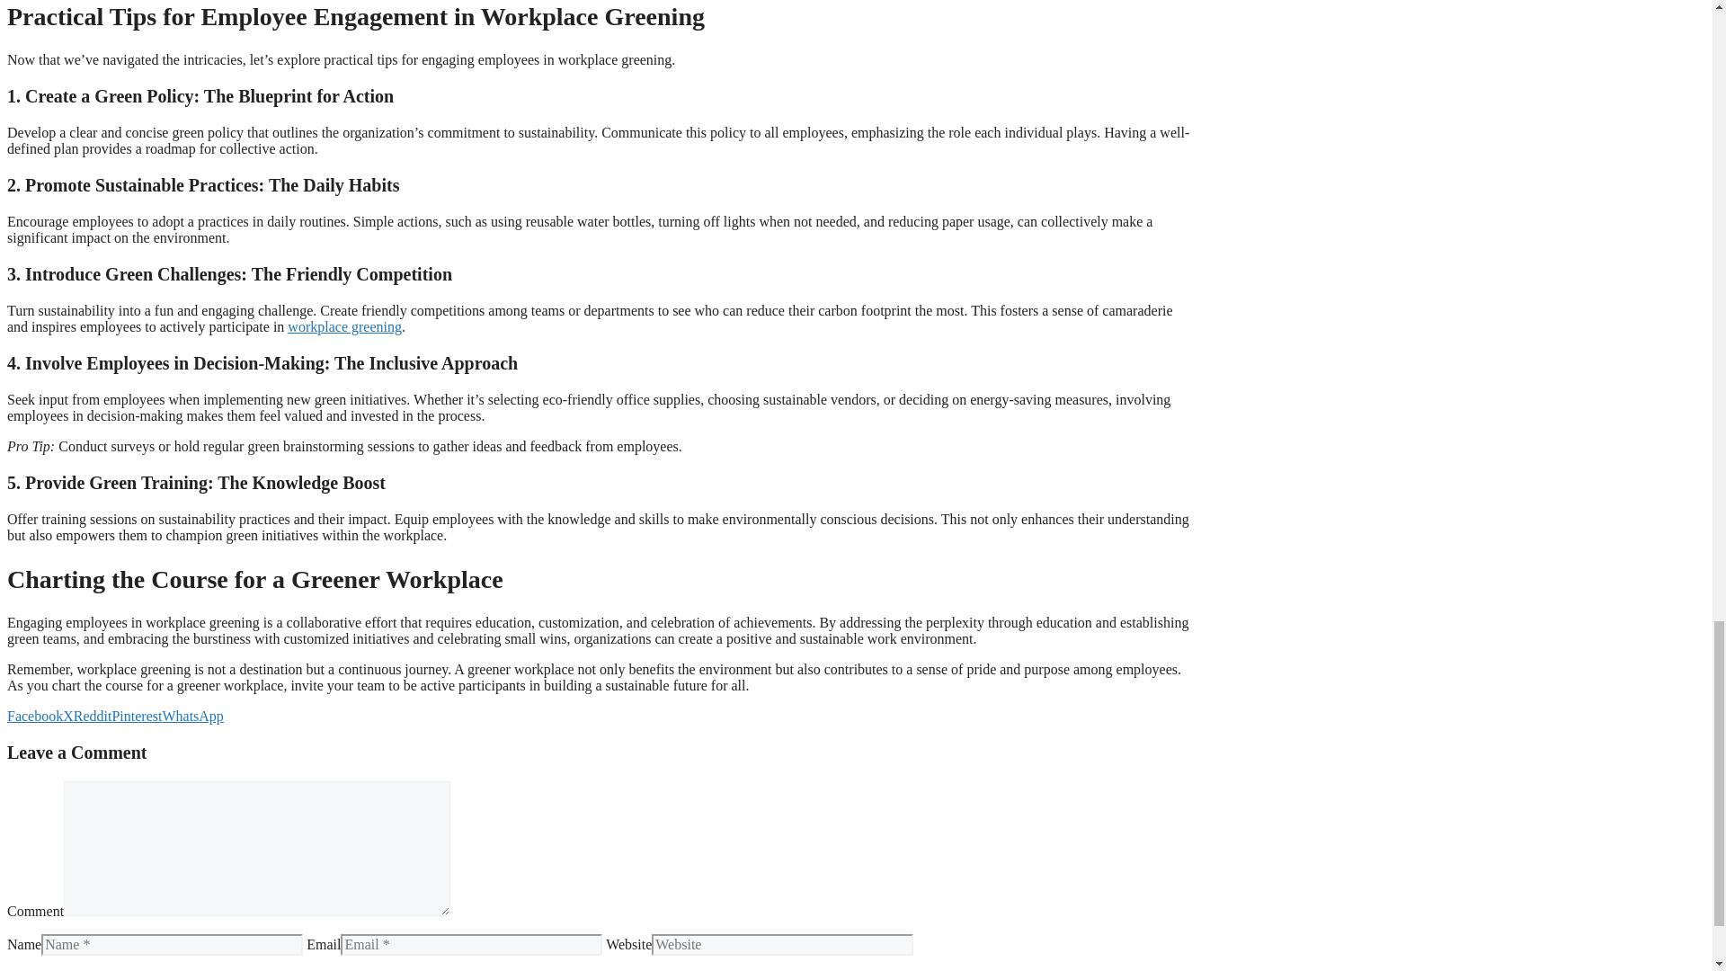 The image size is (1726, 971). Describe the element at coordinates (34, 716) in the screenshot. I see `Facebook` at that location.